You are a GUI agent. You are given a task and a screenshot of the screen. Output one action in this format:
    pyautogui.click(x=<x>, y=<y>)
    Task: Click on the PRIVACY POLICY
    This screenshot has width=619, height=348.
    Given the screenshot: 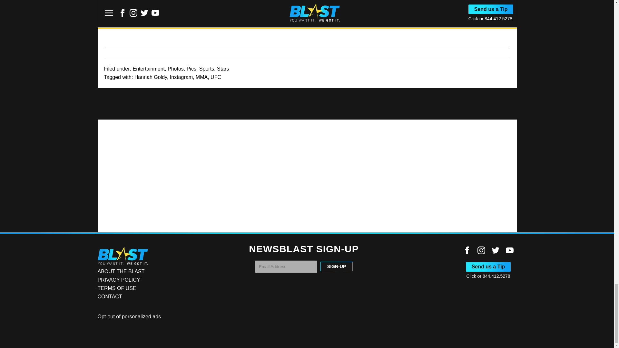 What is the action you would take?
    pyautogui.click(x=118, y=280)
    